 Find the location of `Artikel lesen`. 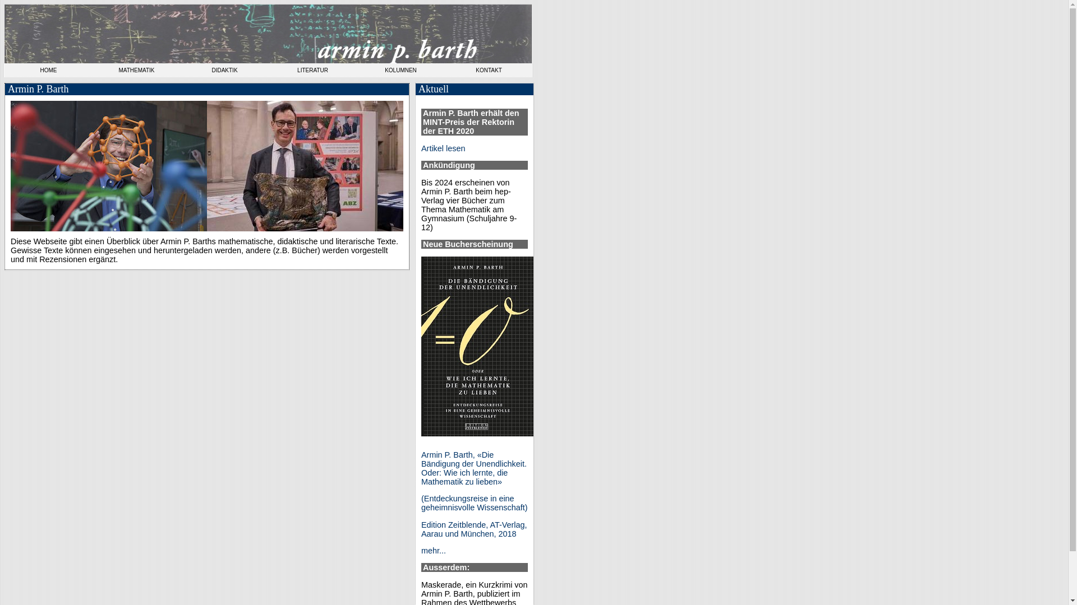

Artikel lesen is located at coordinates (443, 148).